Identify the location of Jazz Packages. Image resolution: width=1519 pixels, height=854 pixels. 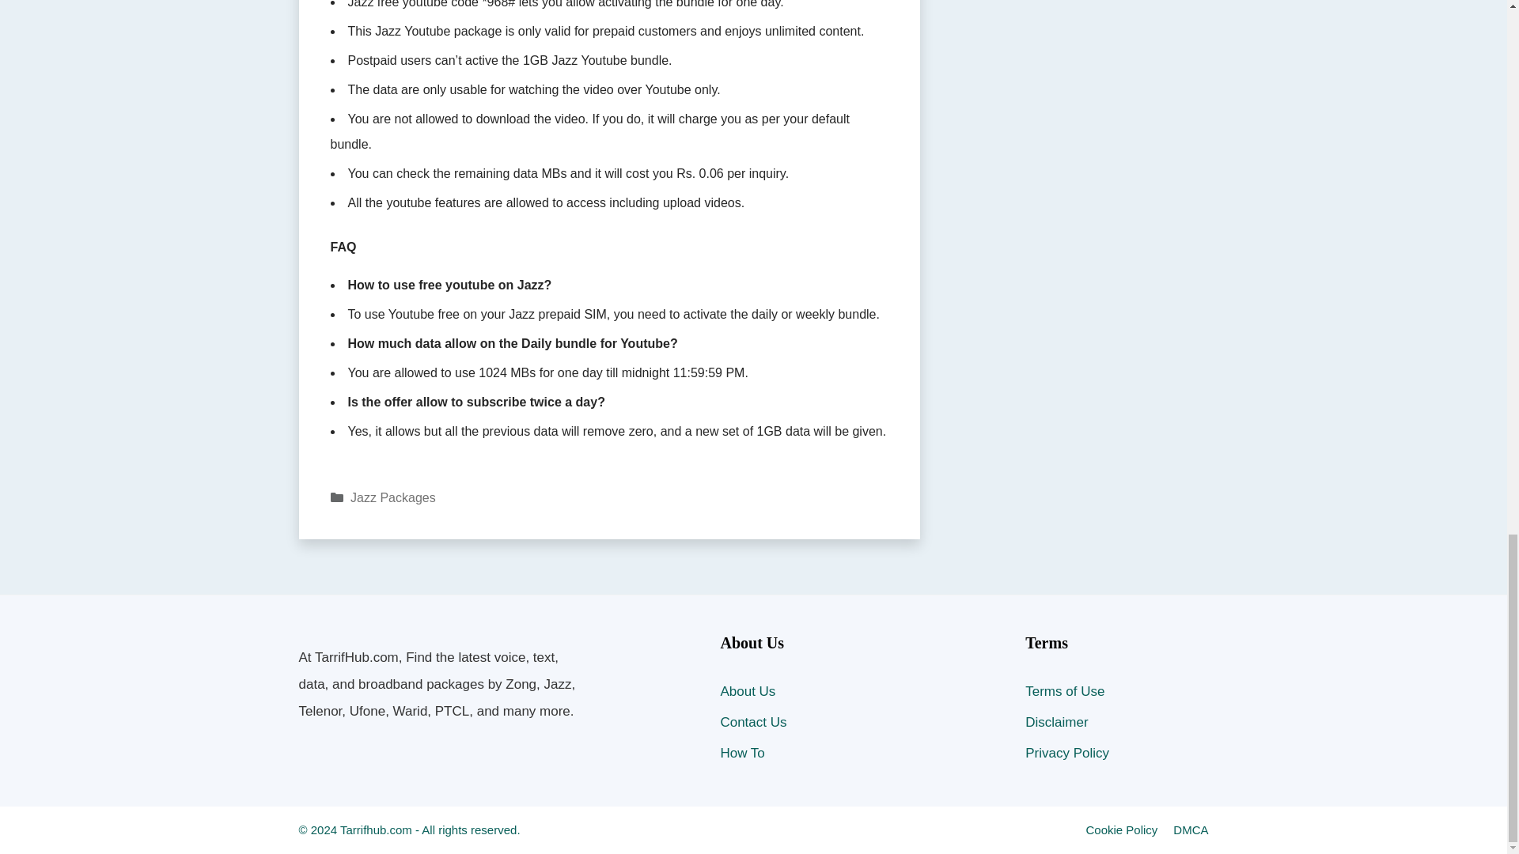
(393, 498).